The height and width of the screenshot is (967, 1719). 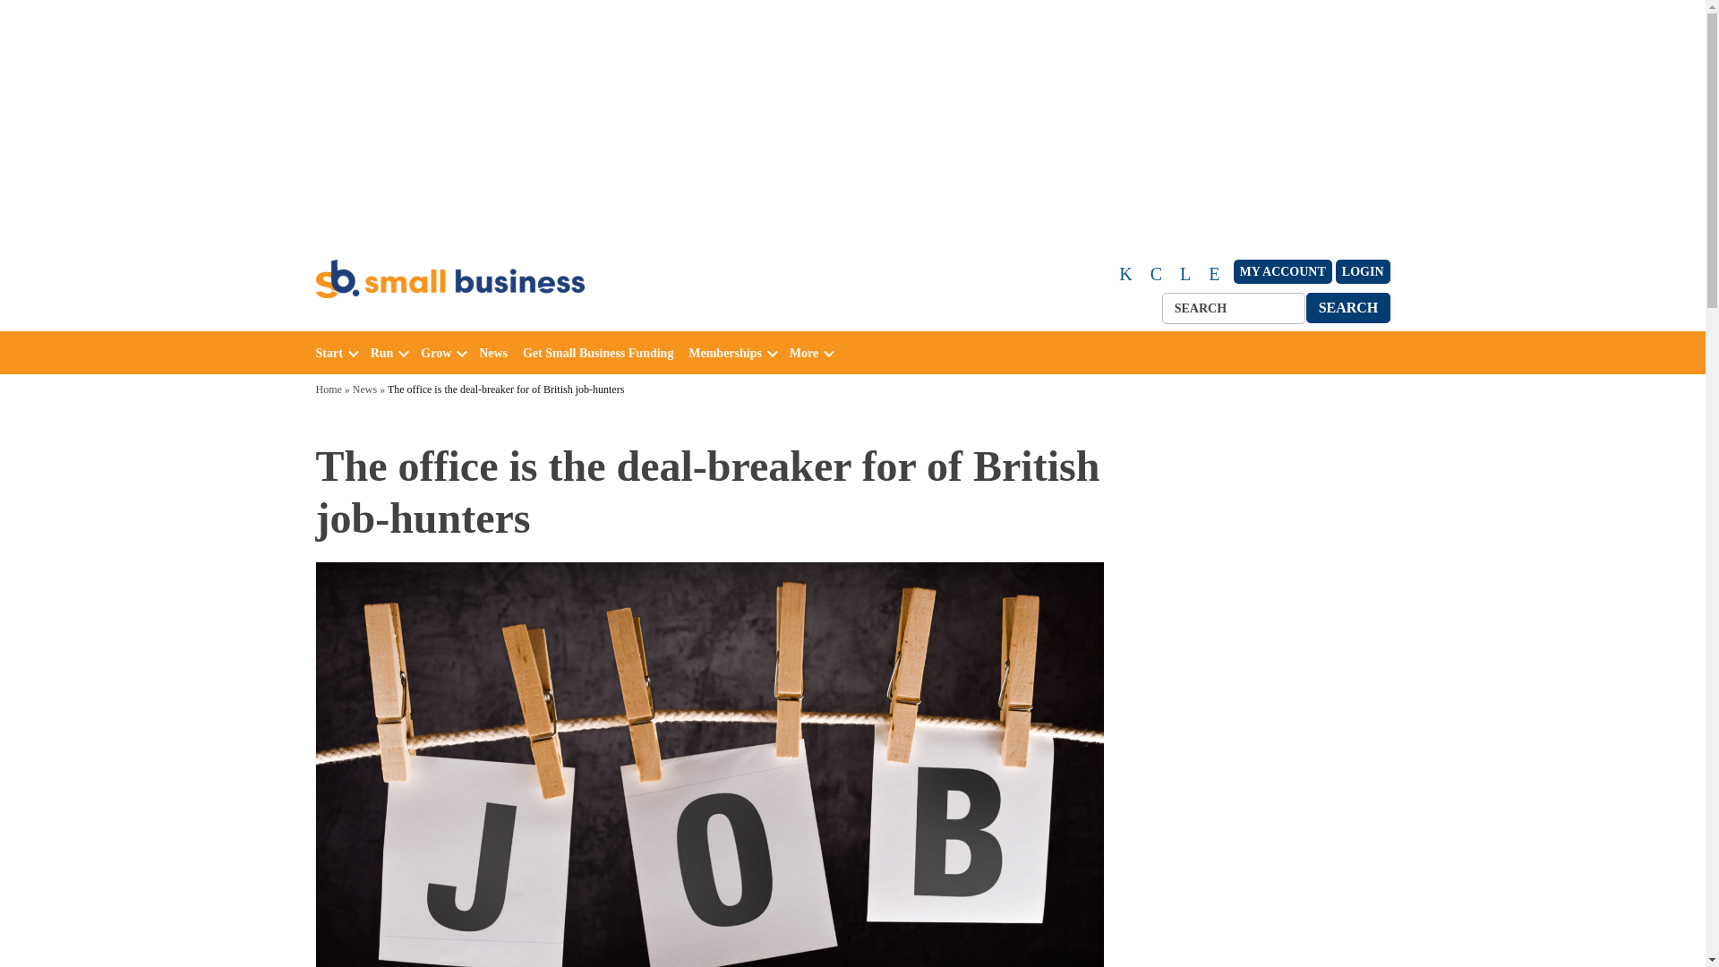 What do you see at coordinates (402, 319) in the screenshot?
I see `Small Business UK` at bounding box center [402, 319].